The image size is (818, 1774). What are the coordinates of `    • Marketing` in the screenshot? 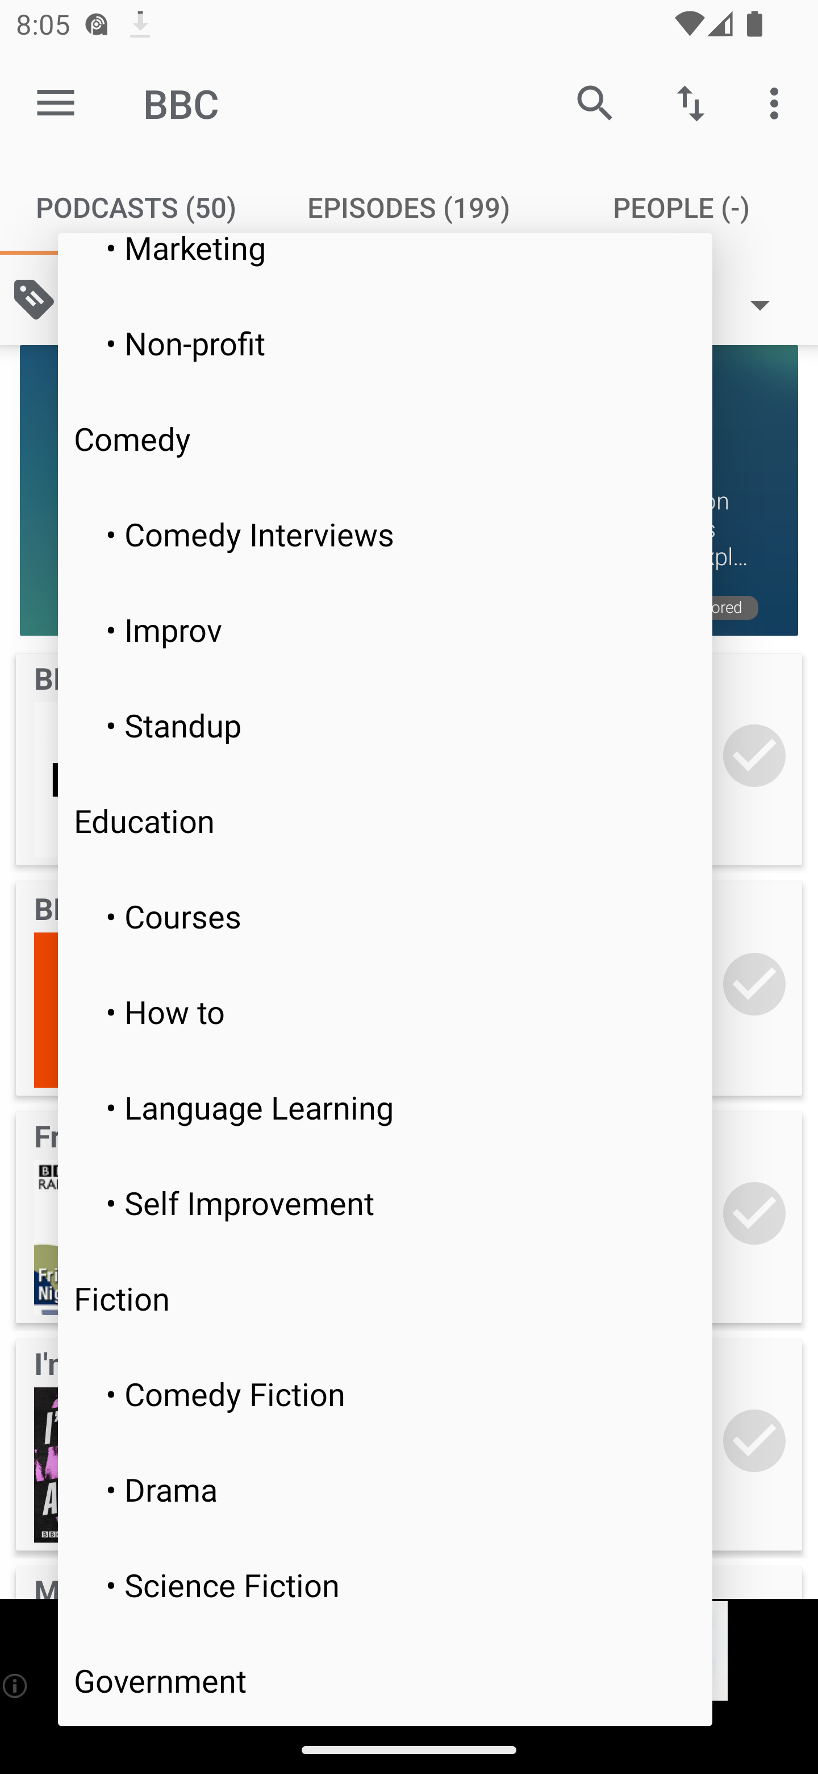 It's located at (385, 263).